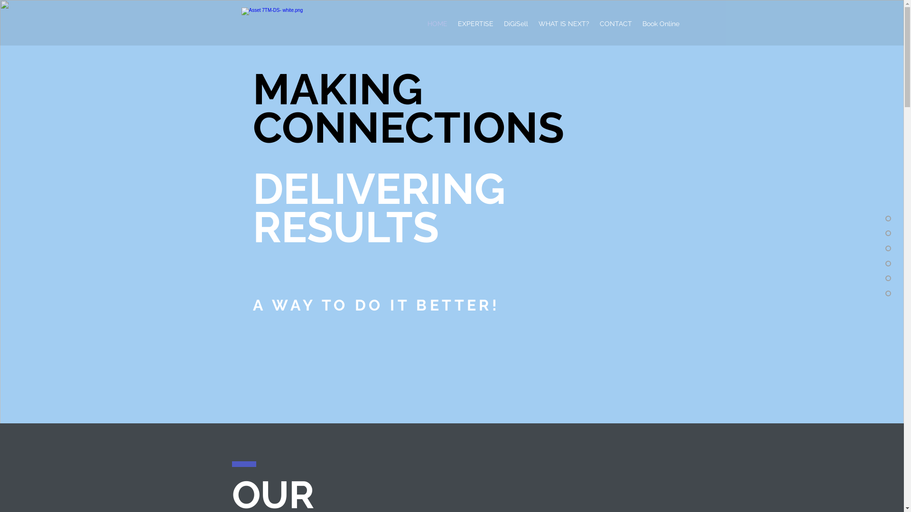 The width and height of the screenshot is (911, 512). Describe the element at coordinates (615, 24) in the screenshot. I see `CONTACT` at that location.